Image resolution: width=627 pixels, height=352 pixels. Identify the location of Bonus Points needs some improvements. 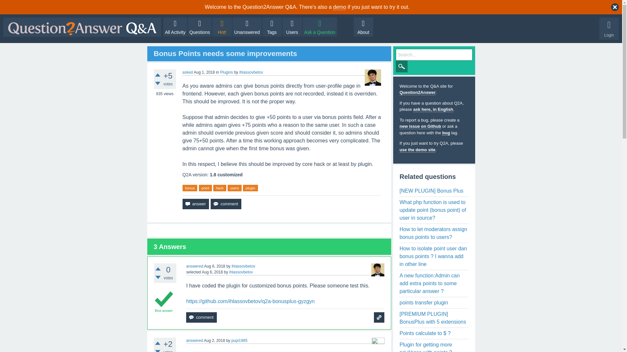
(225, 53).